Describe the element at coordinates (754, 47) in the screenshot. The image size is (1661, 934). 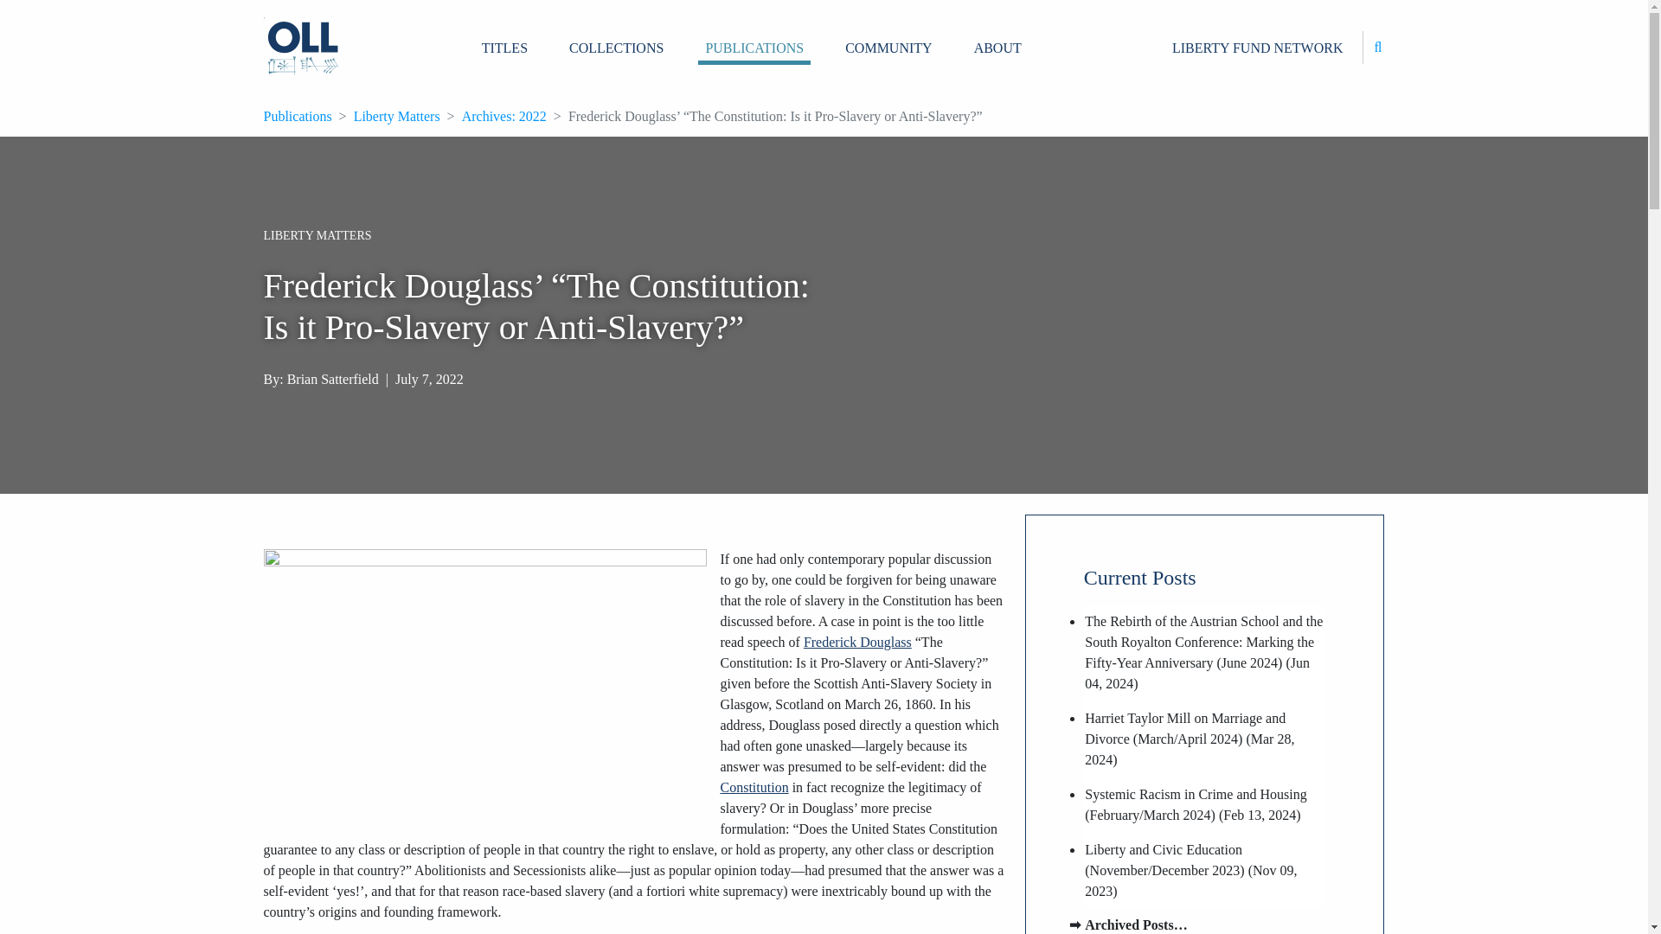
I see `PUBLICATIONS` at that location.